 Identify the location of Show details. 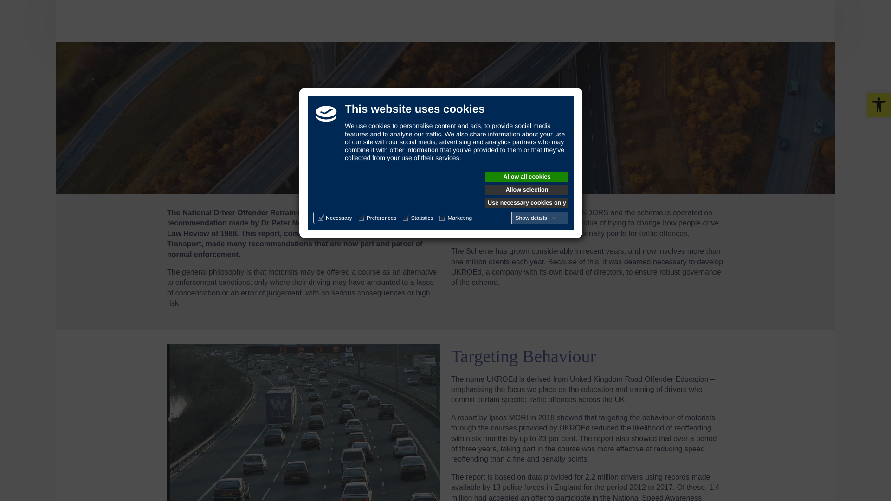
(536, 218).